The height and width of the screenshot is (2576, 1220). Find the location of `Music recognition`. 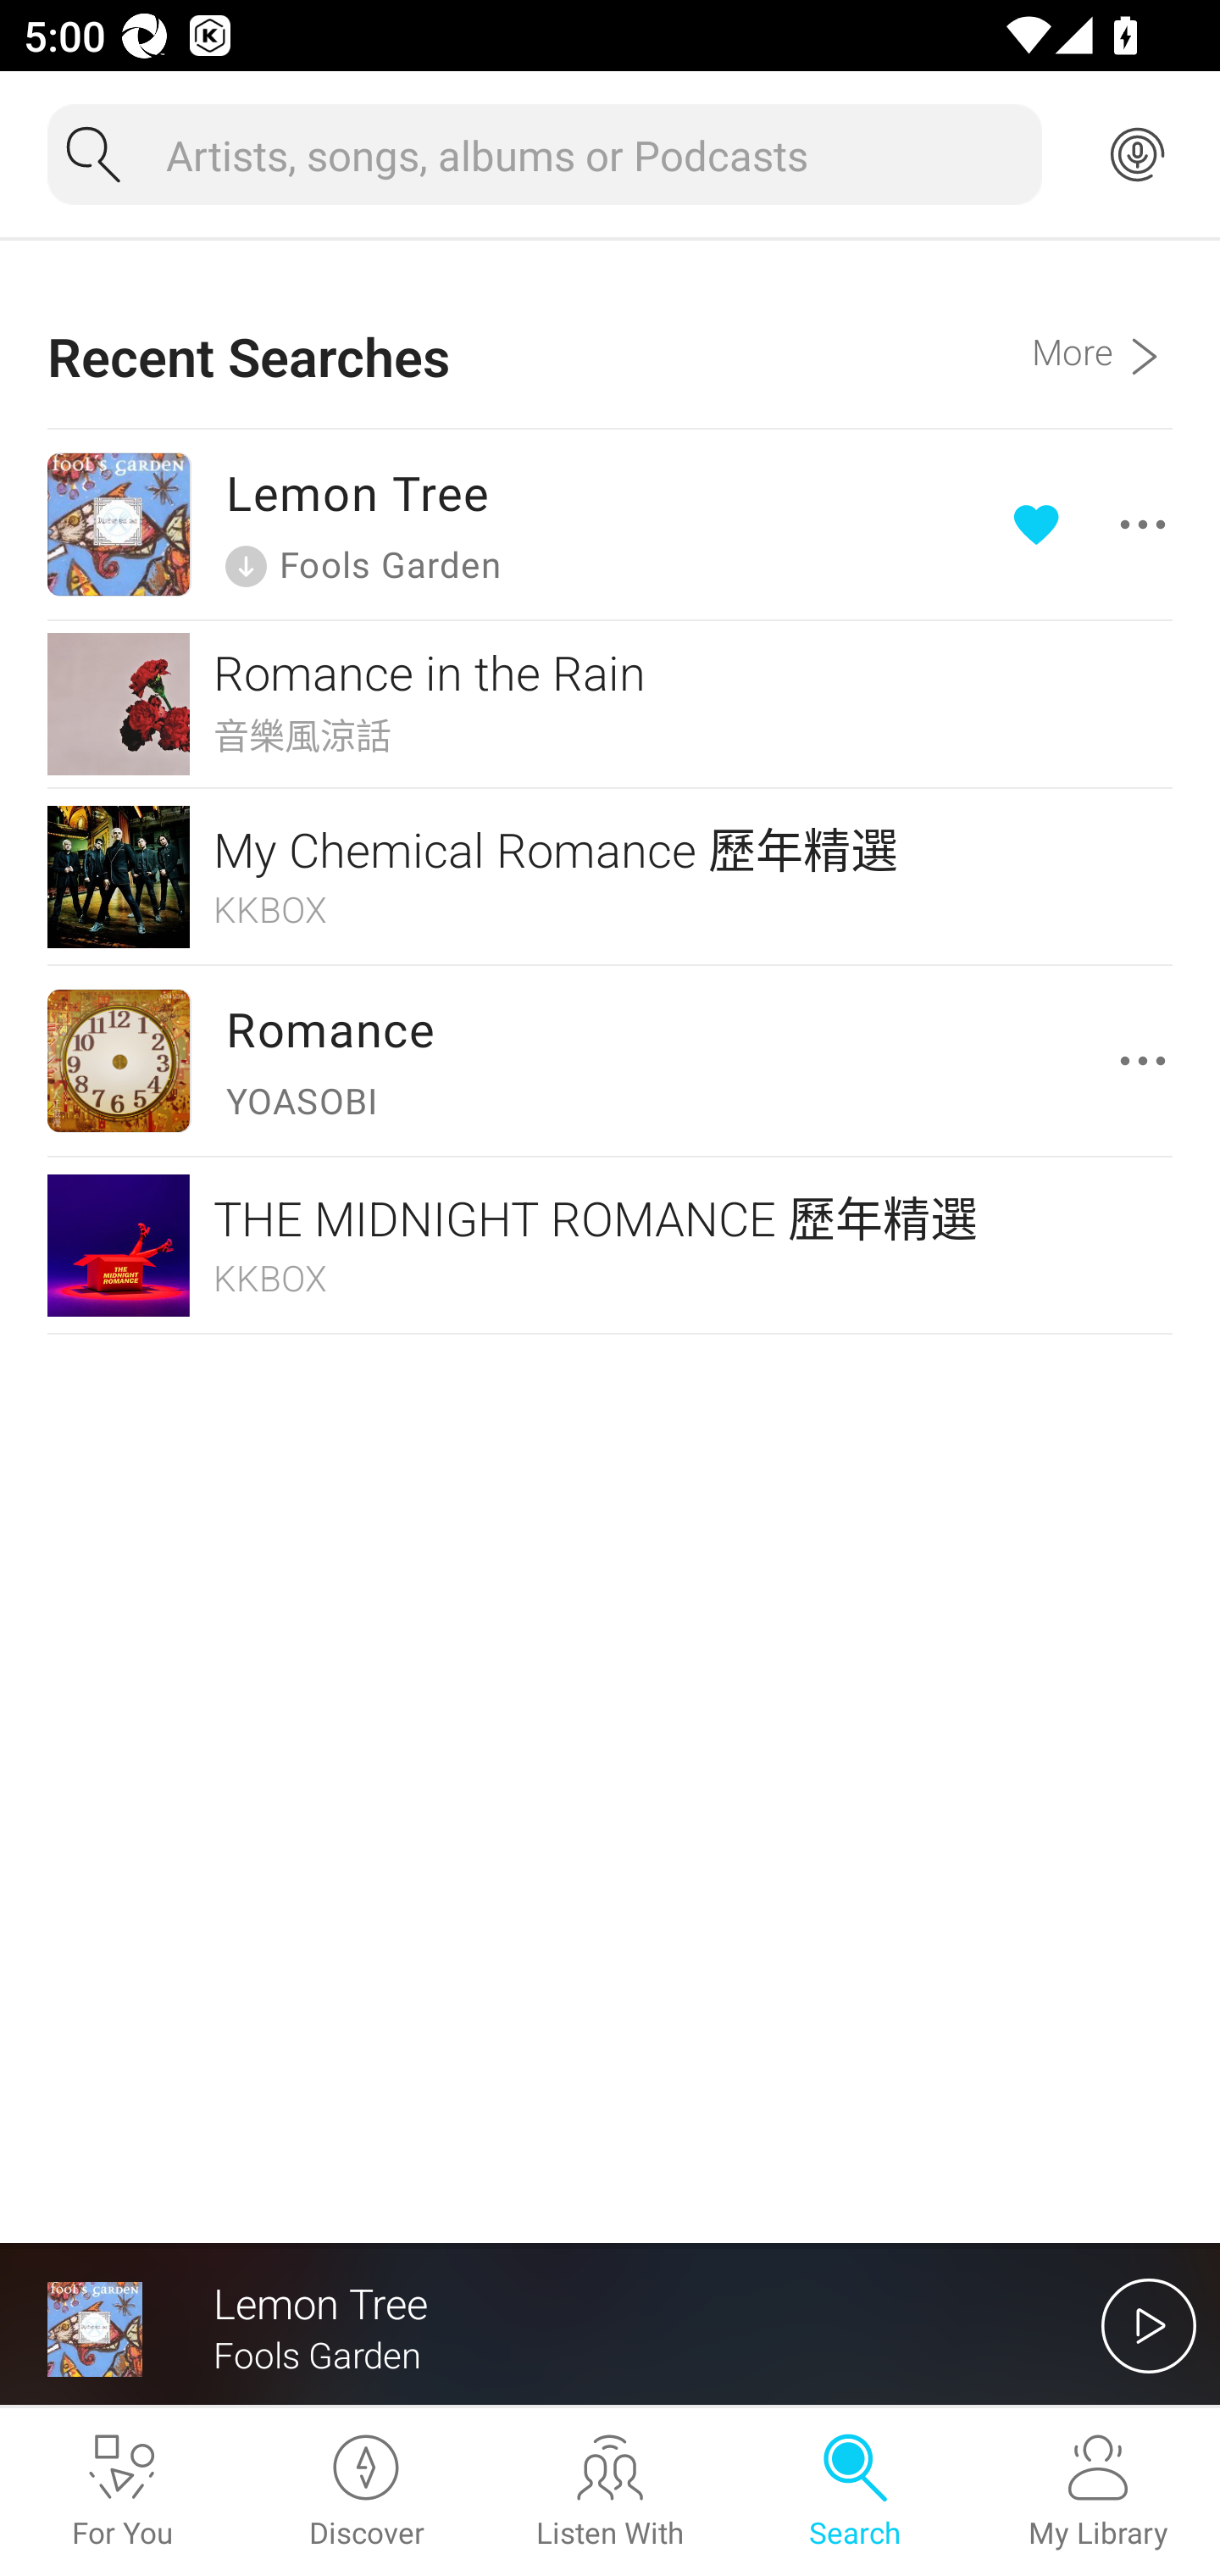

Music recognition is located at coordinates (1137, 154).